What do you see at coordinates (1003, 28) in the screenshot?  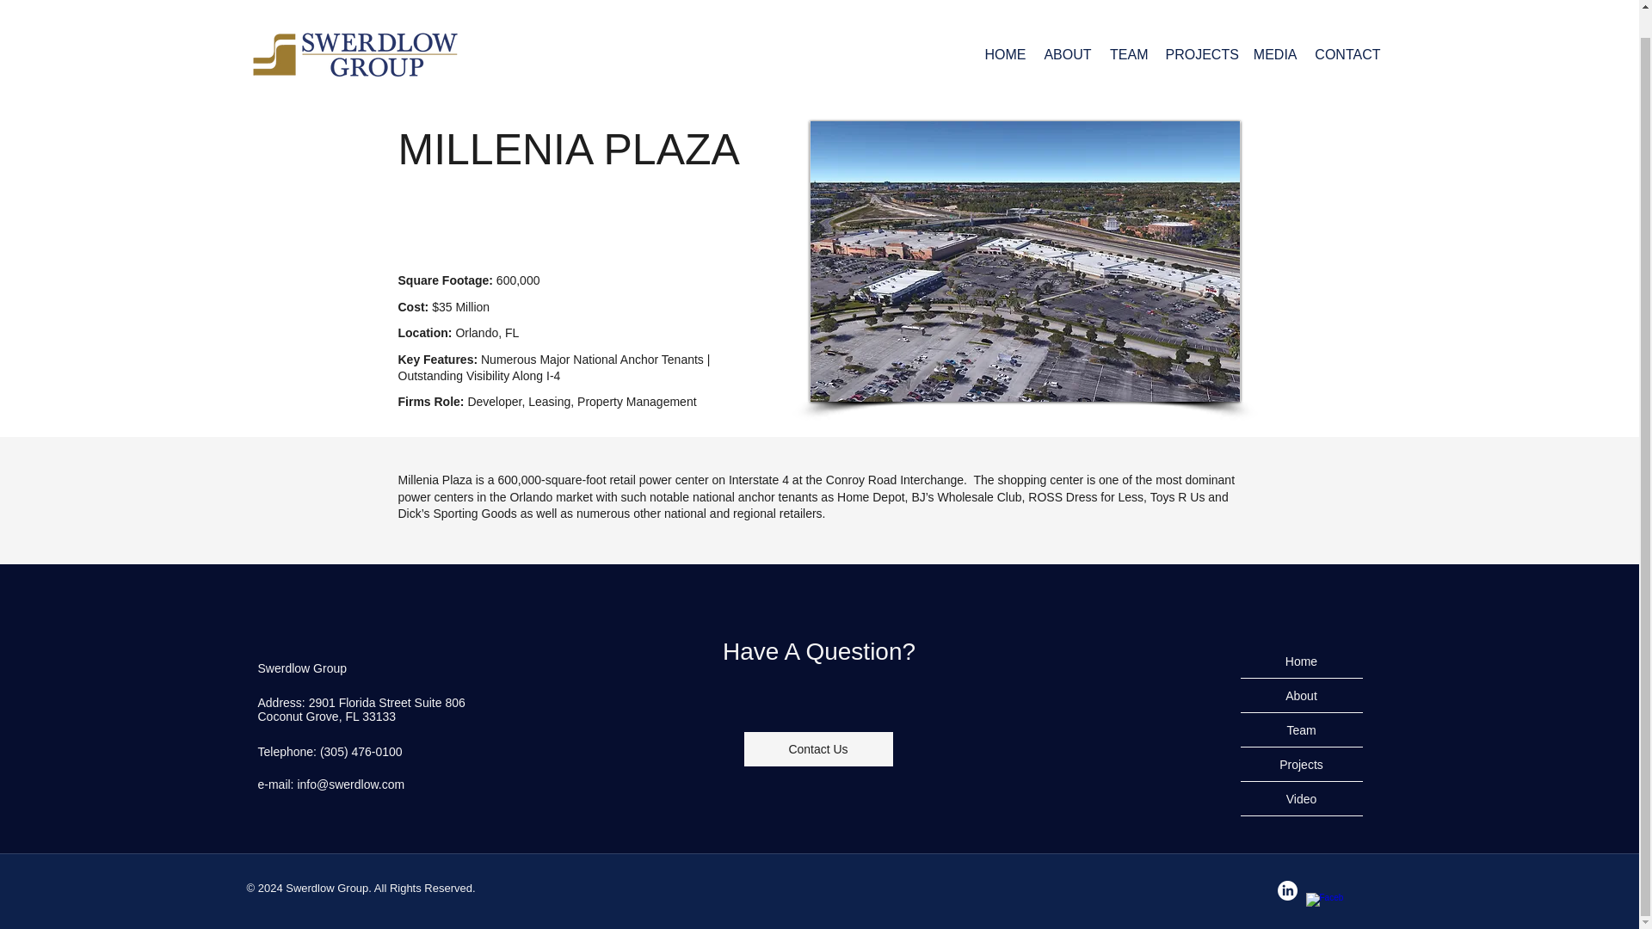 I see `HOME` at bounding box center [1003, 28].